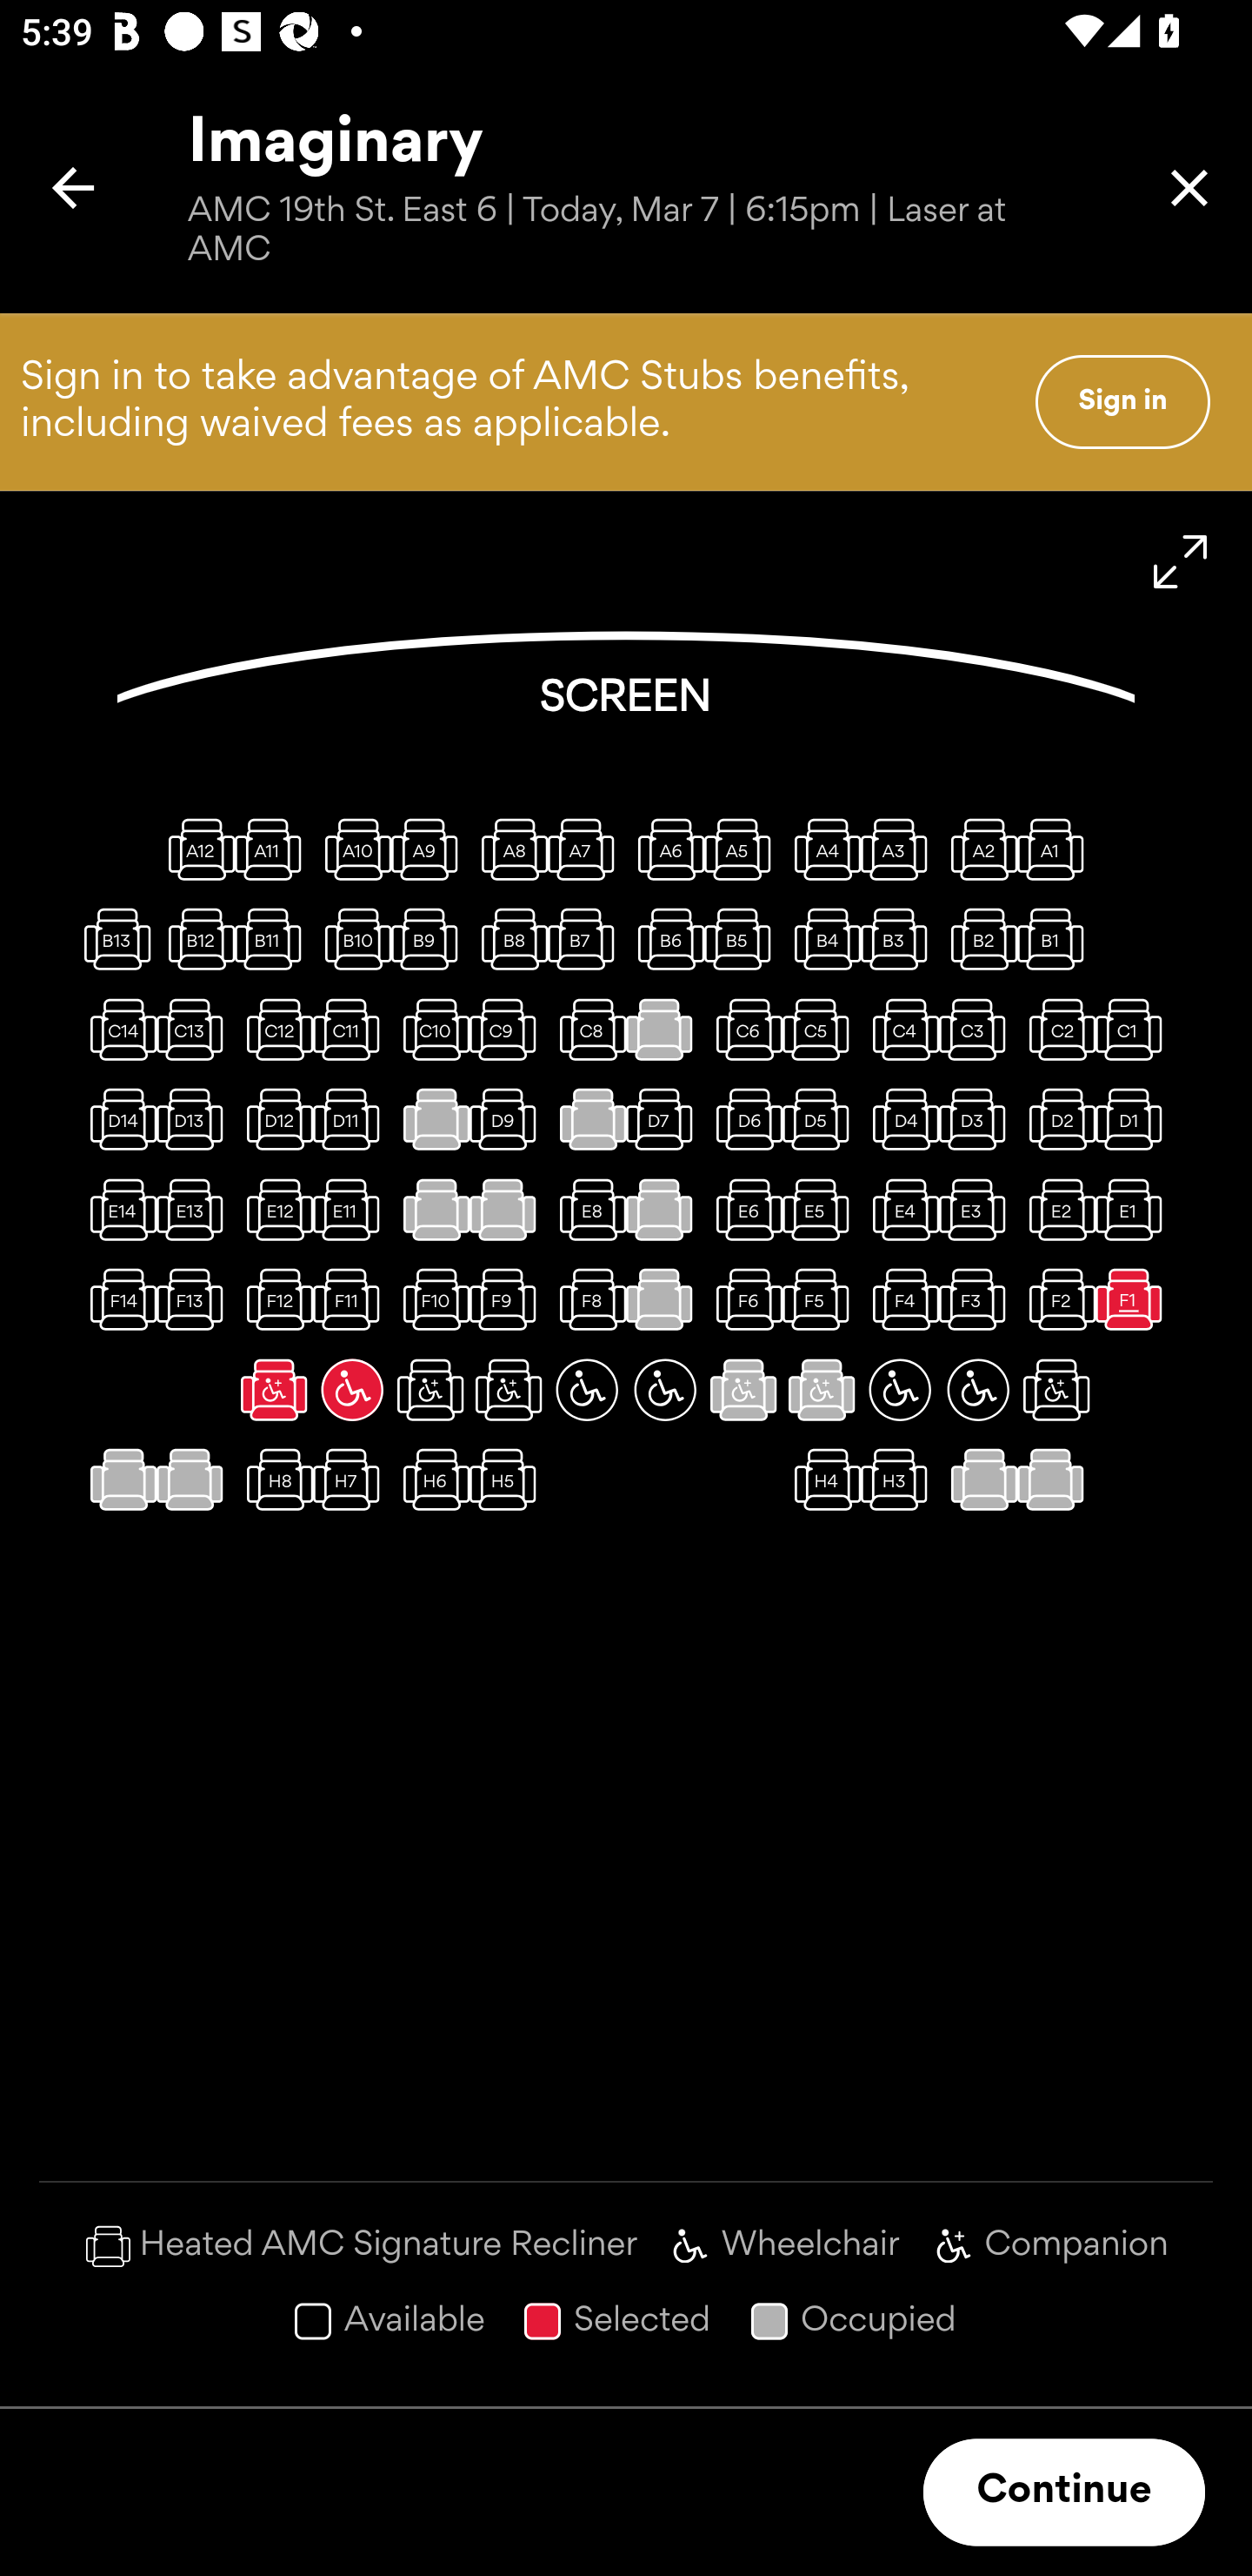  I want to click on D2, Regular seat, available, so click(1056, 1119).